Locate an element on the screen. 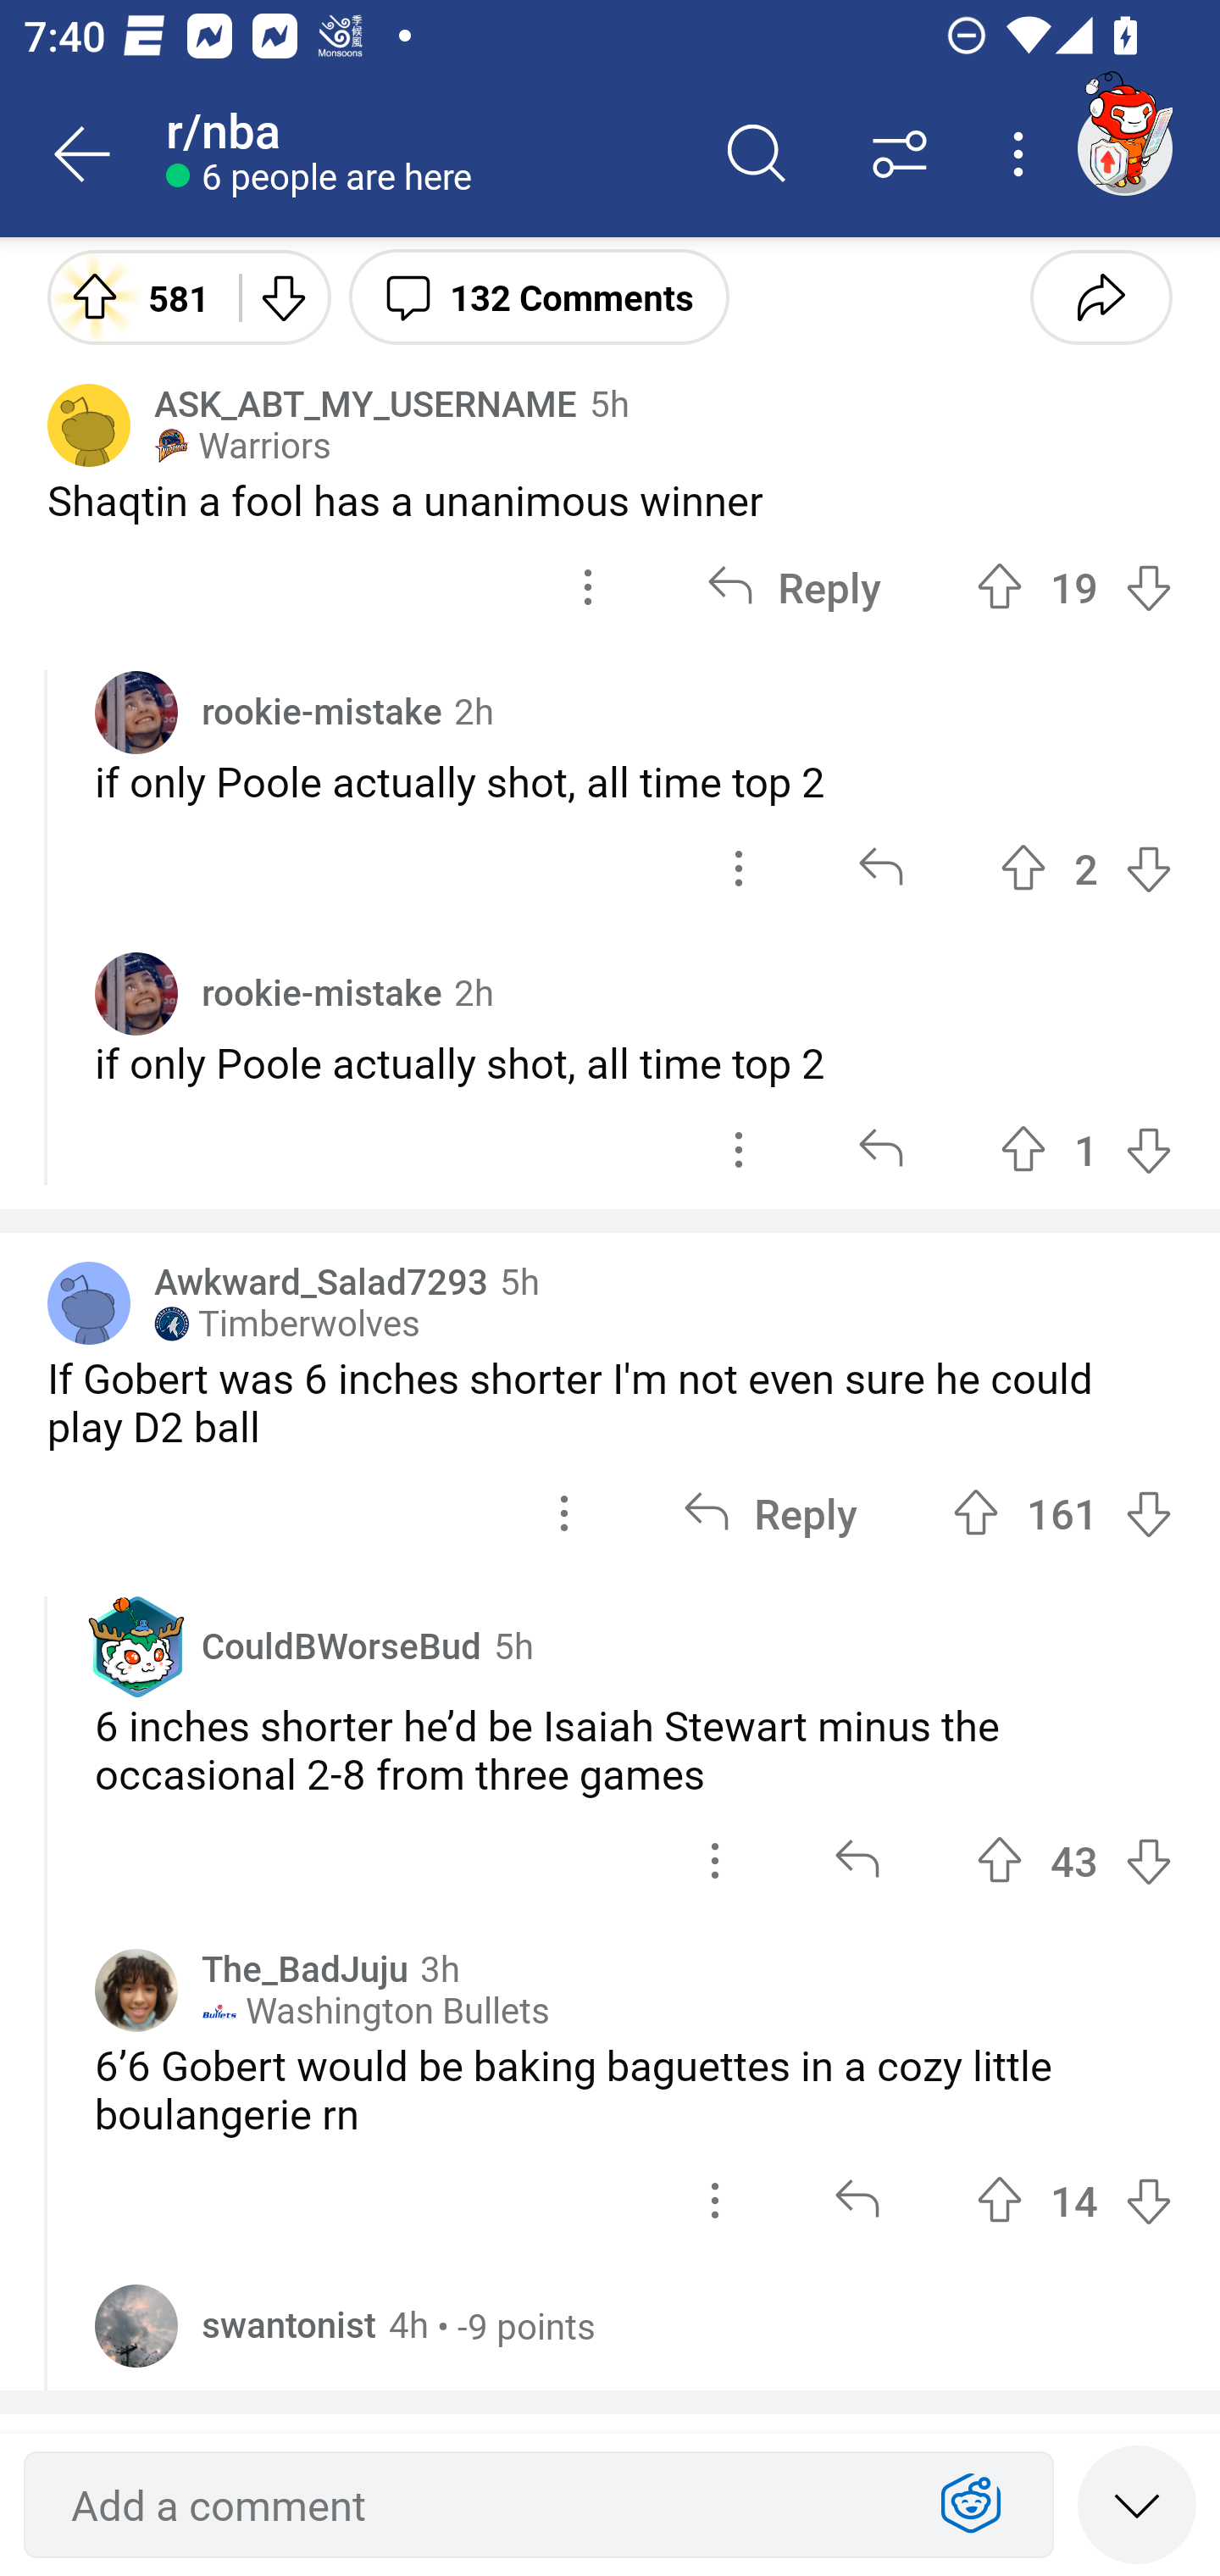 The width and height of the screenshot is (1220, 2576). options is located at coordinates (564, 1513).